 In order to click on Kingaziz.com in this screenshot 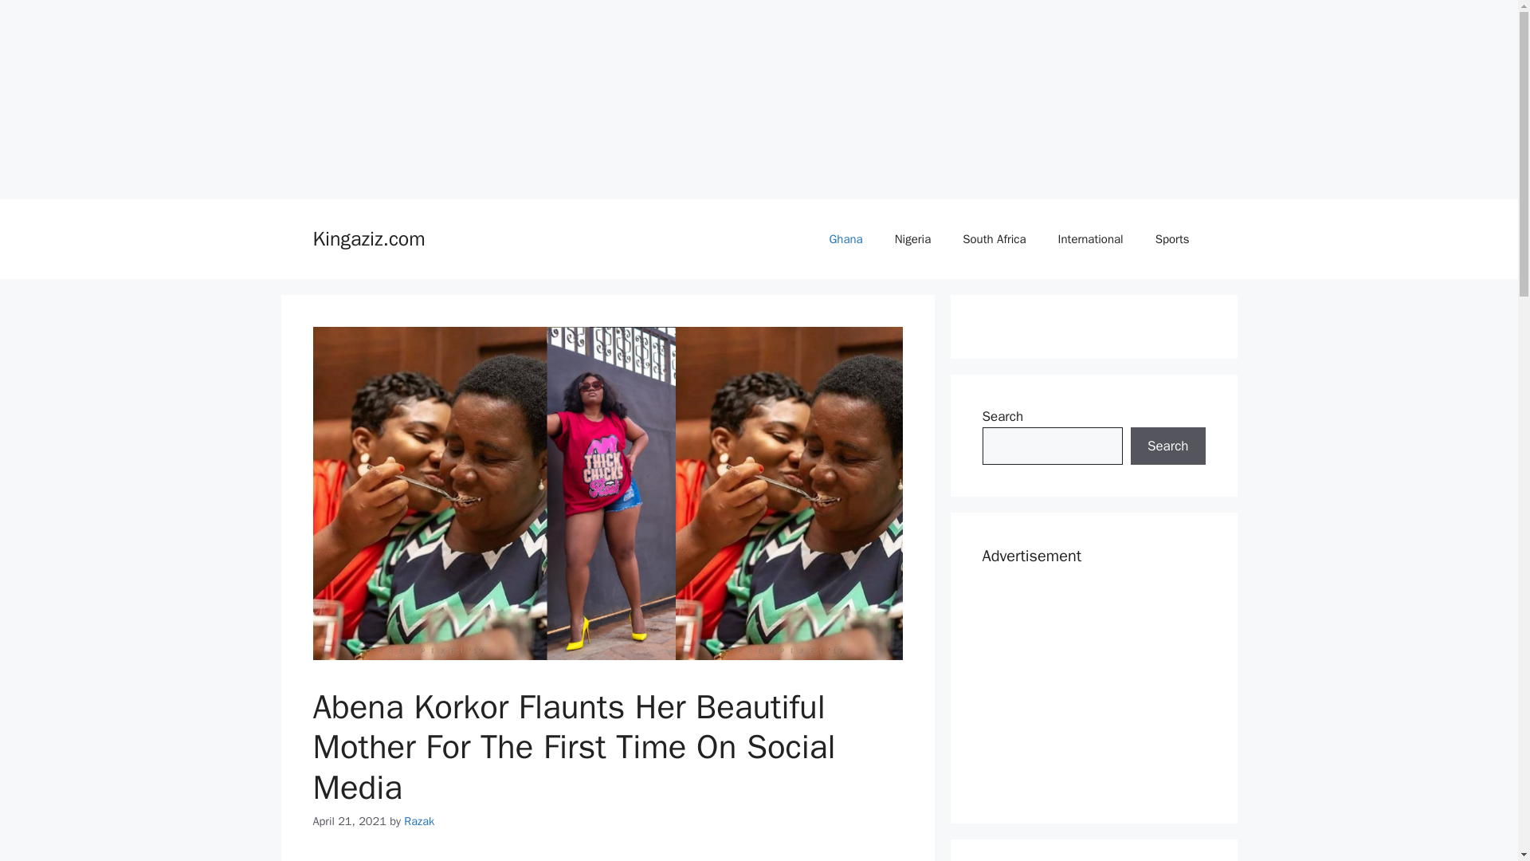, I will do `click(368, 239)`.